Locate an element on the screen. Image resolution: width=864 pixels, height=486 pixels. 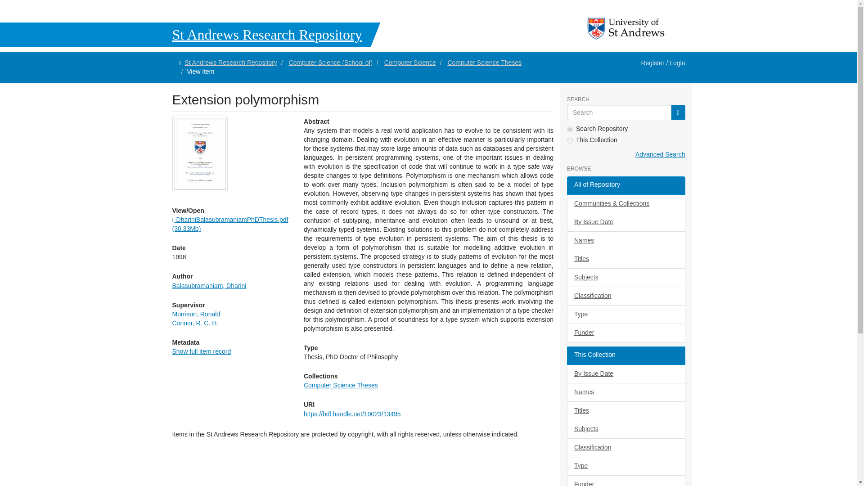
Computer Science Theses is located at coordinates (341, 385).